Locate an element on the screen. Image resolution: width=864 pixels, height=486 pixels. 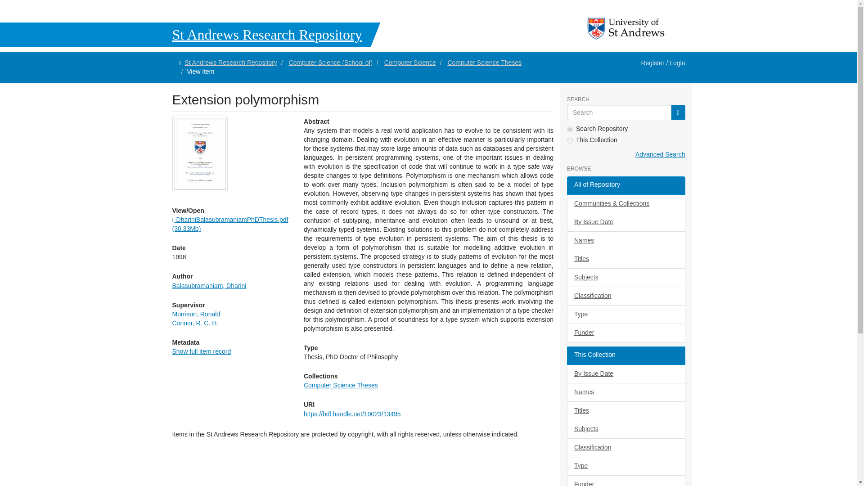
Computer Science Theses is located at coordinates (341, 385).